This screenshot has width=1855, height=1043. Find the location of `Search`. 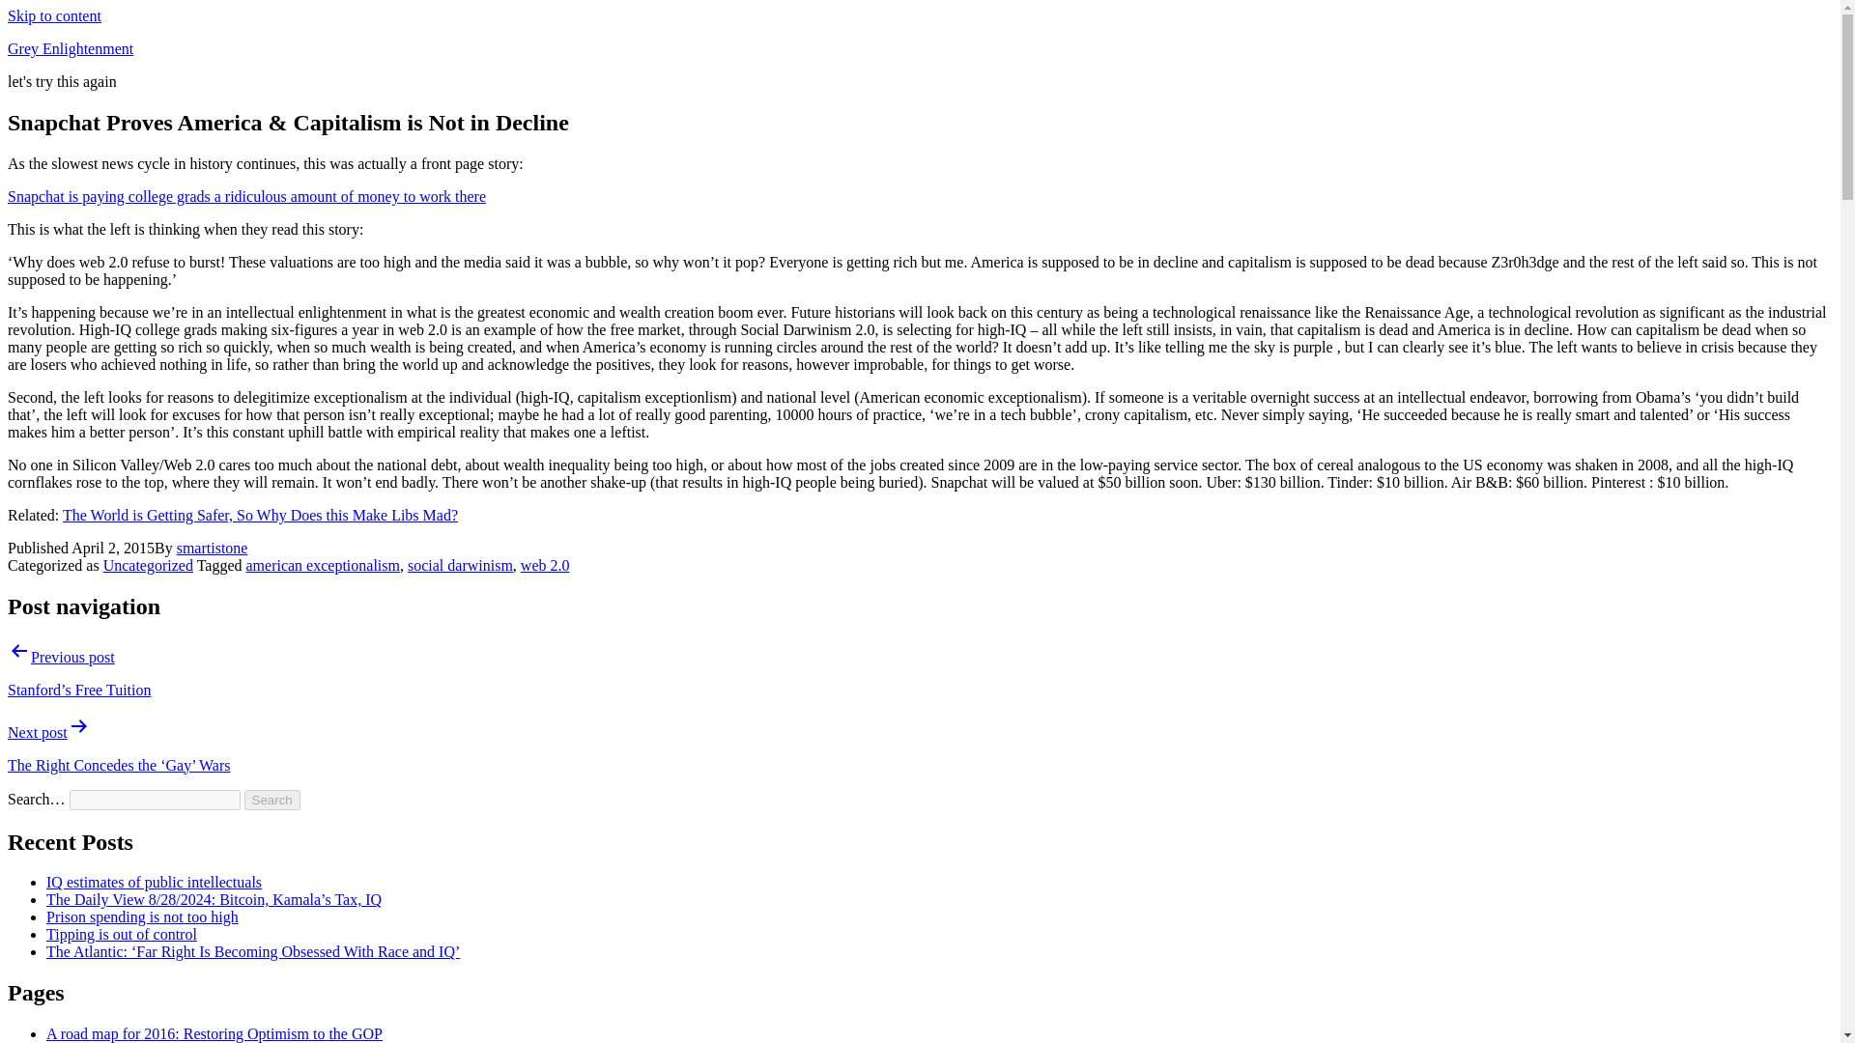

Search is located at coordinates (272, 800).